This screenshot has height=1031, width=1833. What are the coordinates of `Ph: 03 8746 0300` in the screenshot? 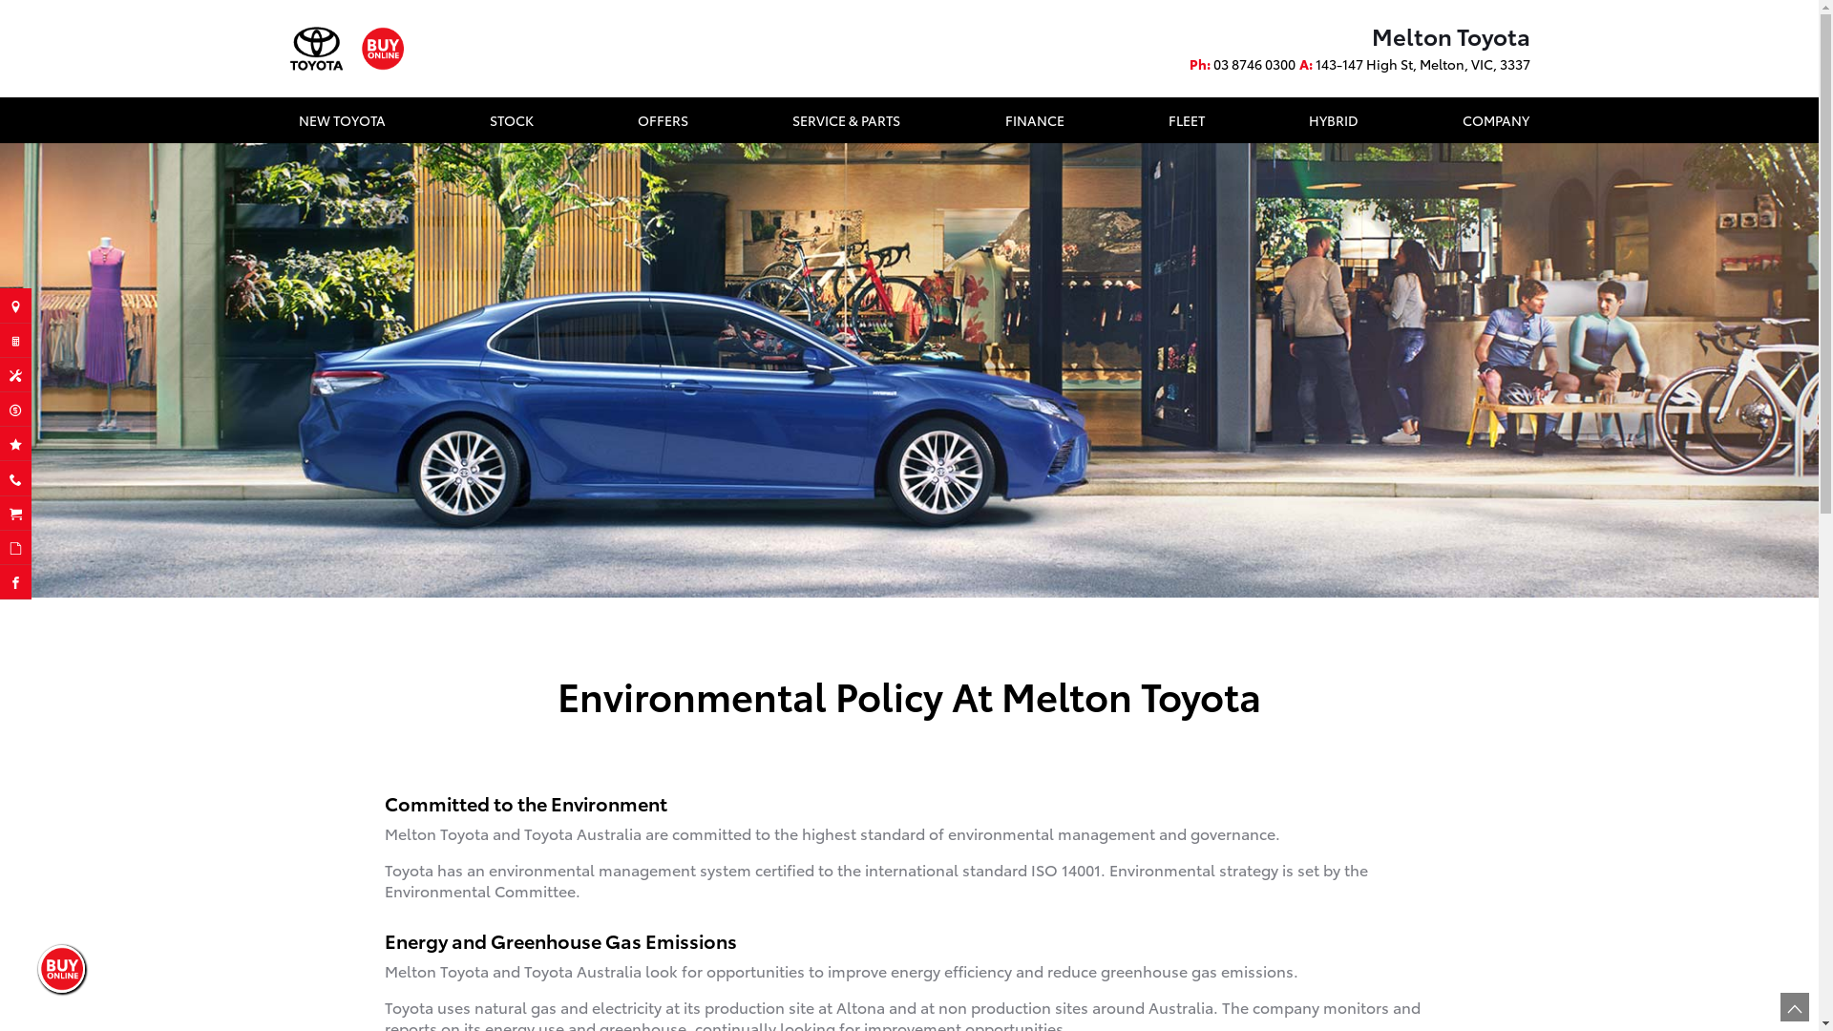 It's located at (1243, 64).